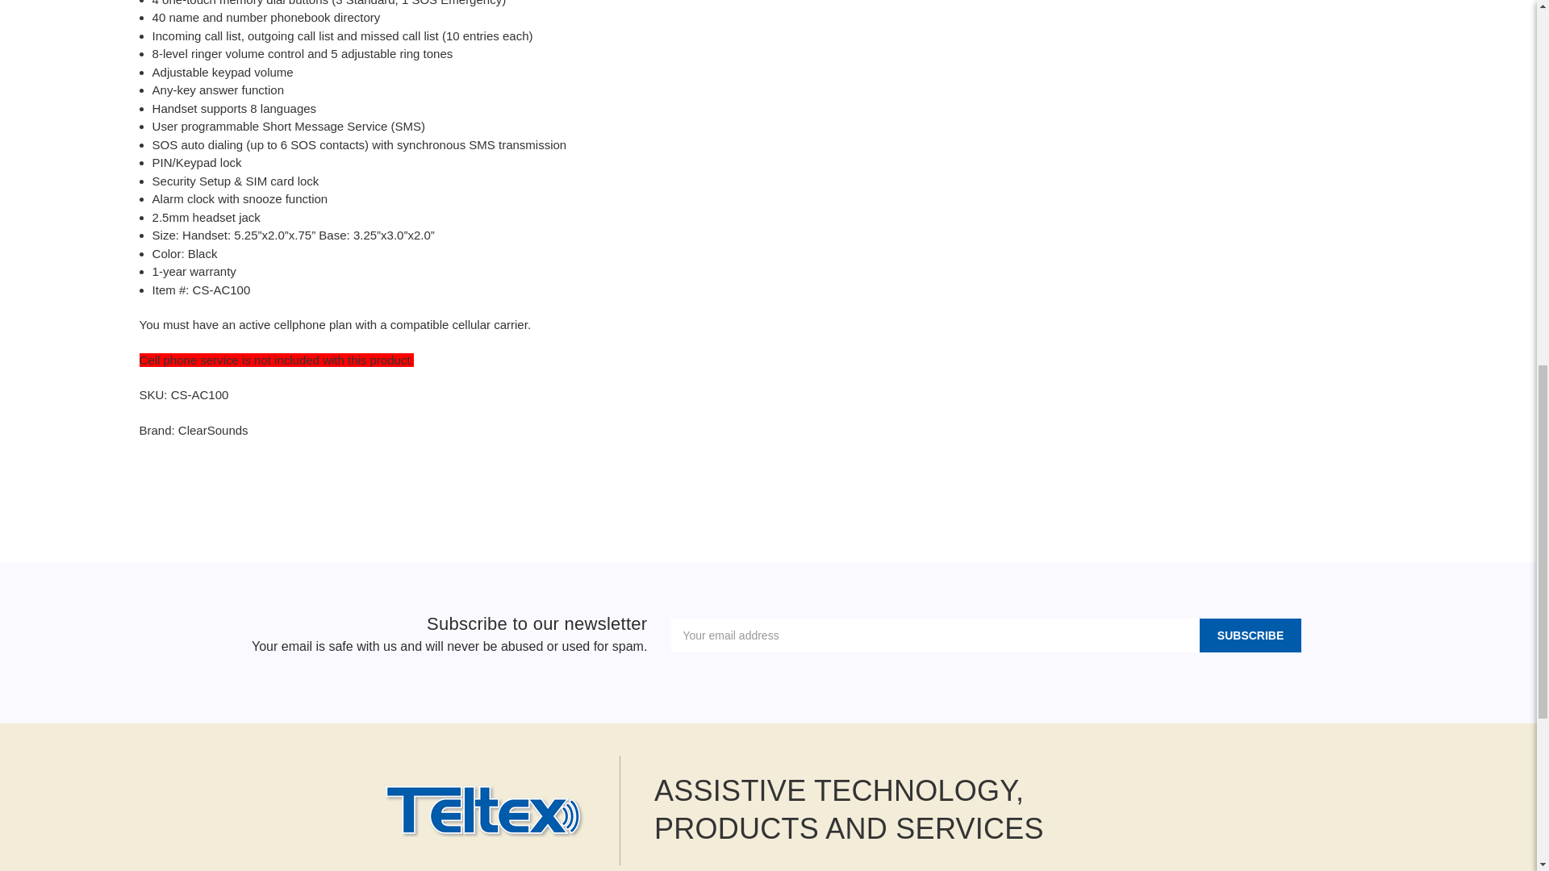 This screenshot has width=1549, height=871. What do you see at coordinates (766, 474) in the screenshot?
I see `Print` at bounding box center [766, 474].